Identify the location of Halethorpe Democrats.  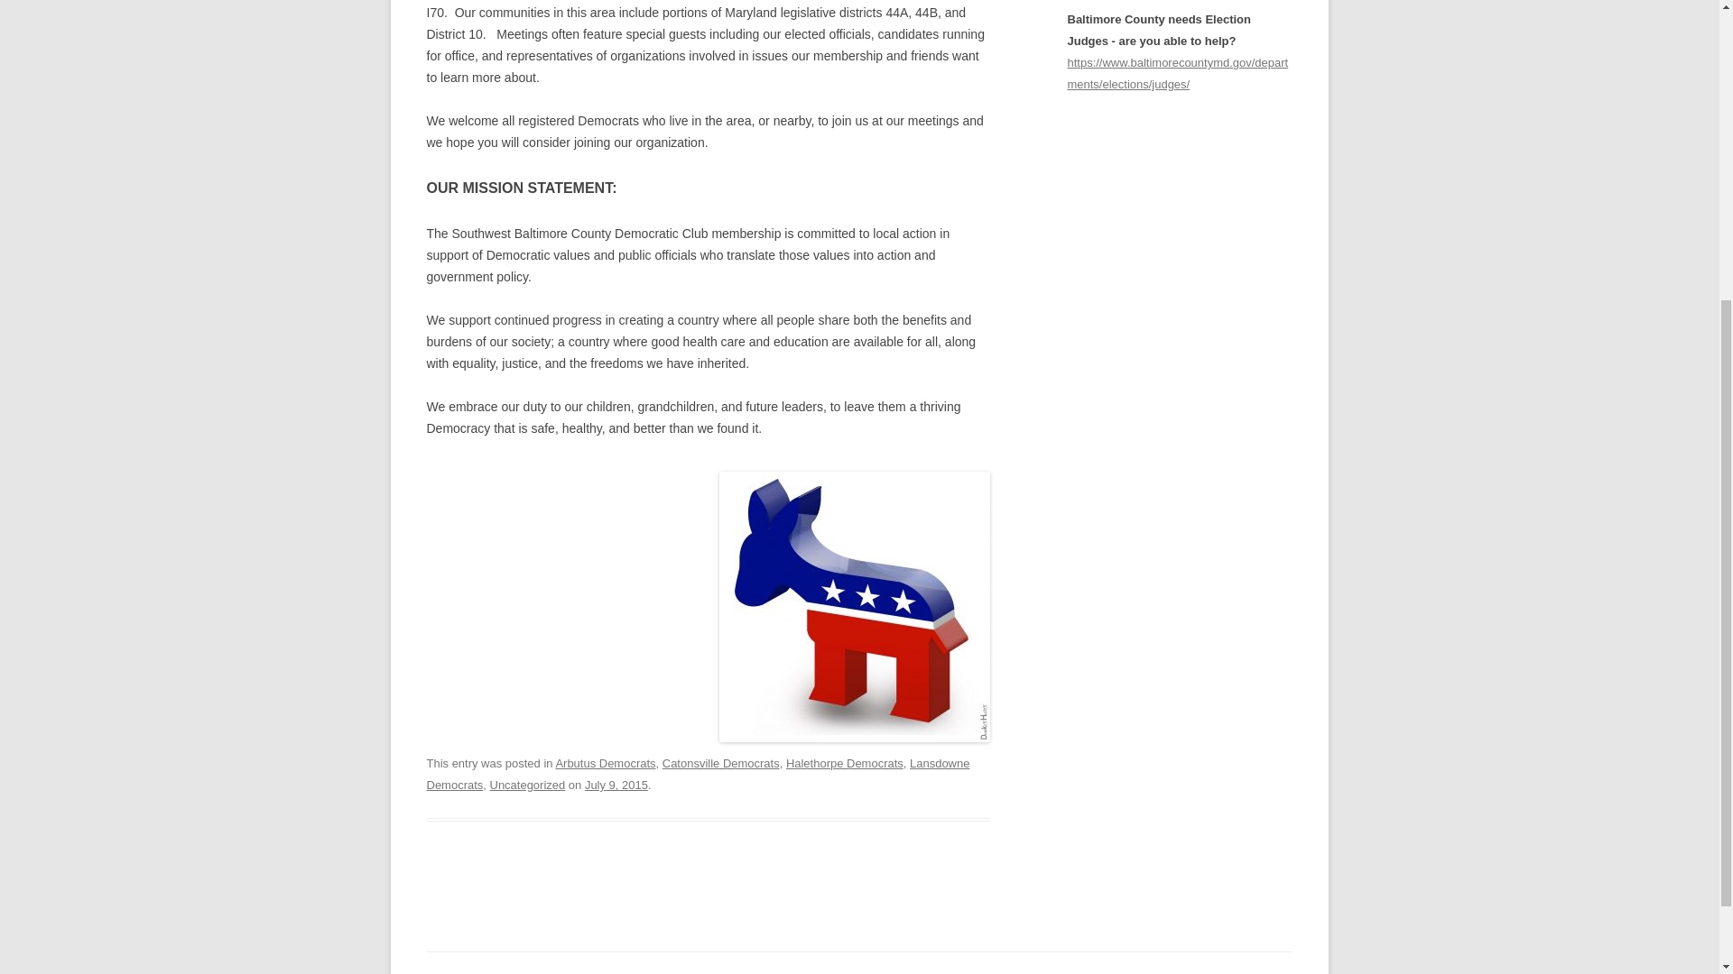
(845, 763).